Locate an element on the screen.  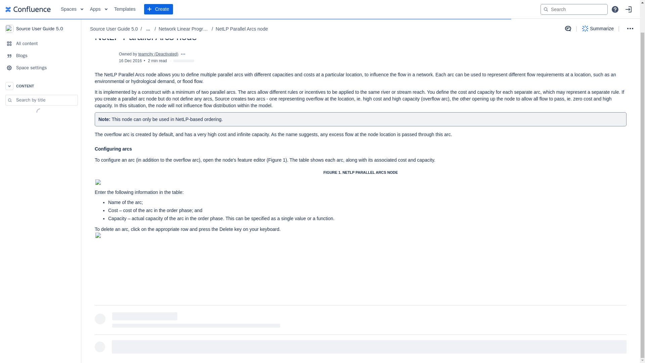
All content is located at coordinates (40, 13).